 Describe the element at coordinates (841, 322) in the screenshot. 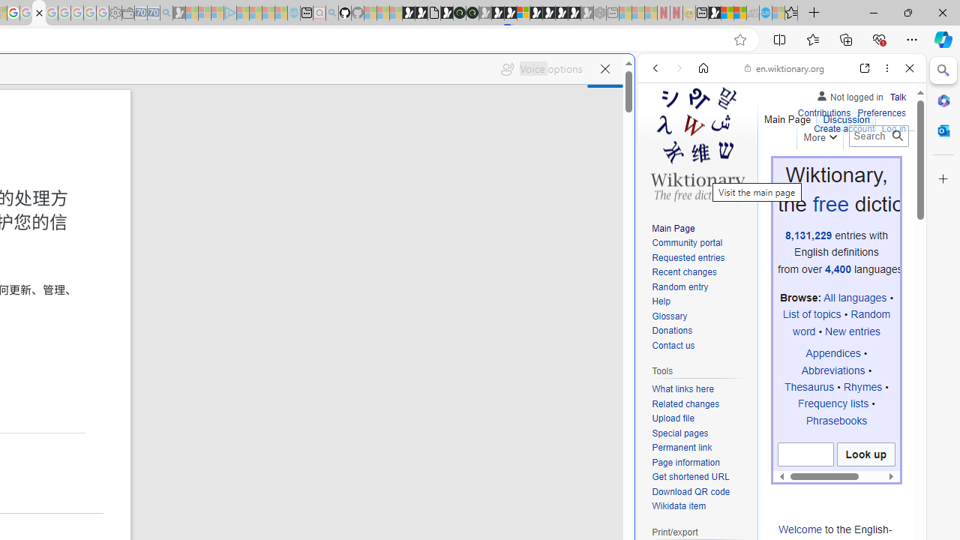

I see `Random word` at that location.